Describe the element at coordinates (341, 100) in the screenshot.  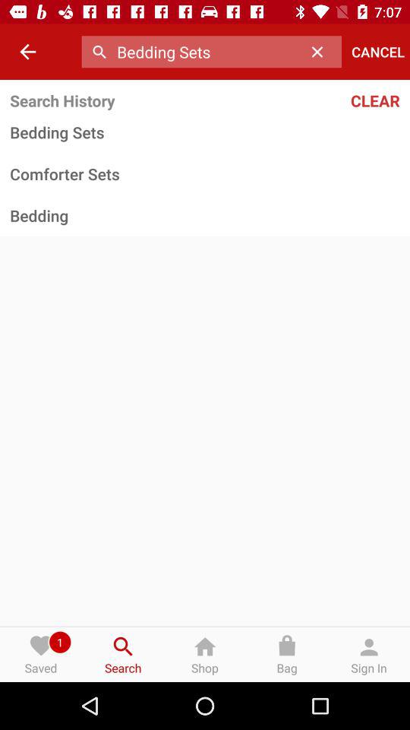
I see `choose icon below the cancel item` at that location.